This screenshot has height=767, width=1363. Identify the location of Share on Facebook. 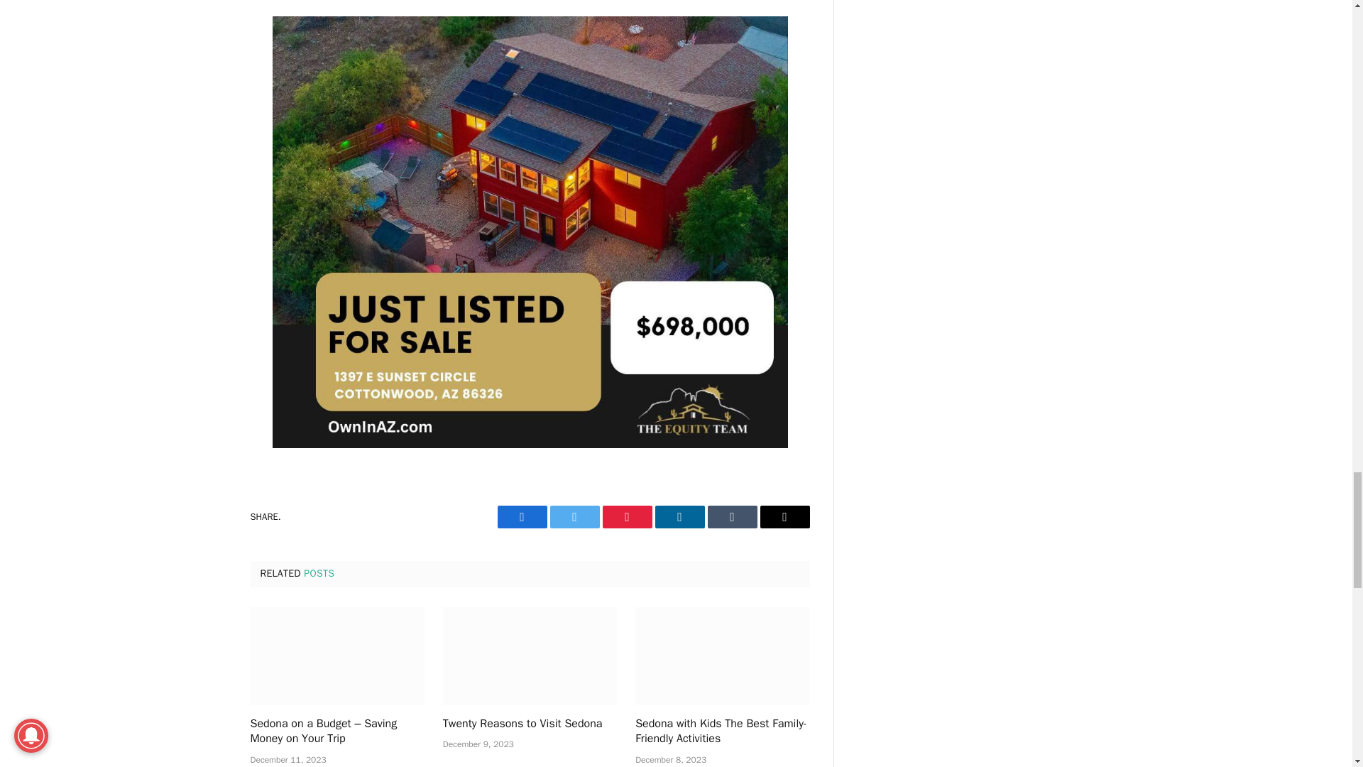
(521, 517).